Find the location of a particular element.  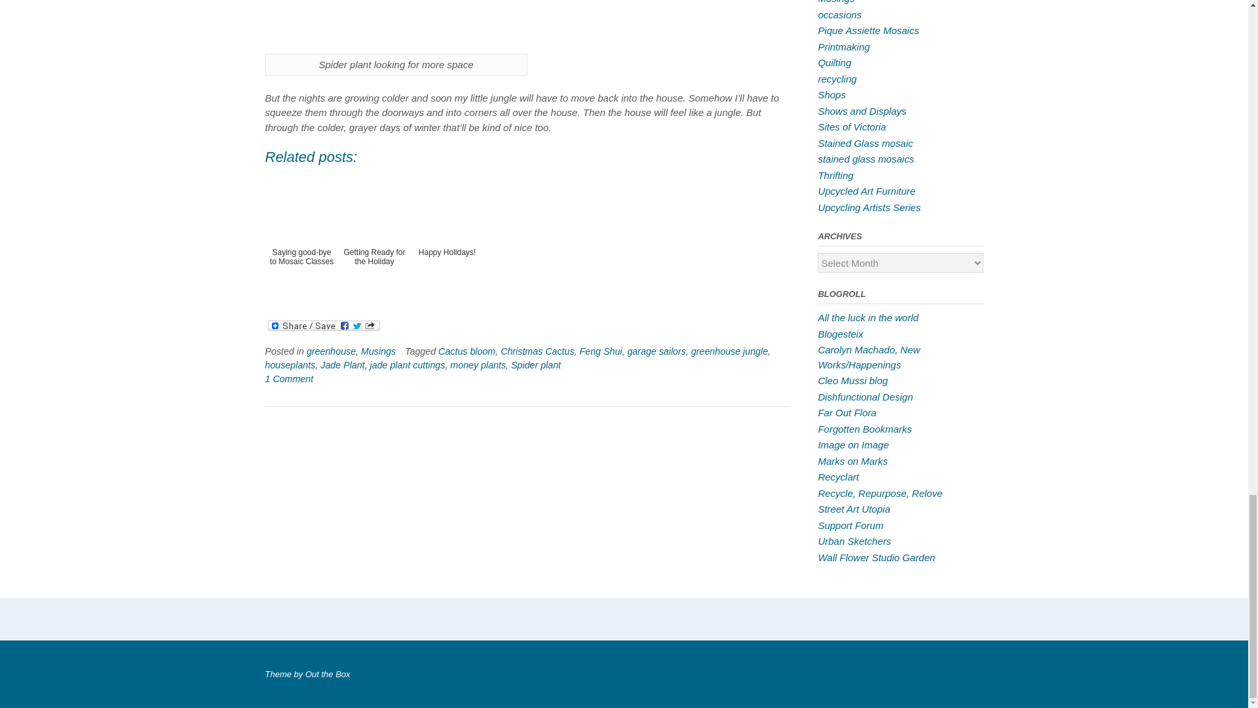

Musings is located at coordinates (379, 351).